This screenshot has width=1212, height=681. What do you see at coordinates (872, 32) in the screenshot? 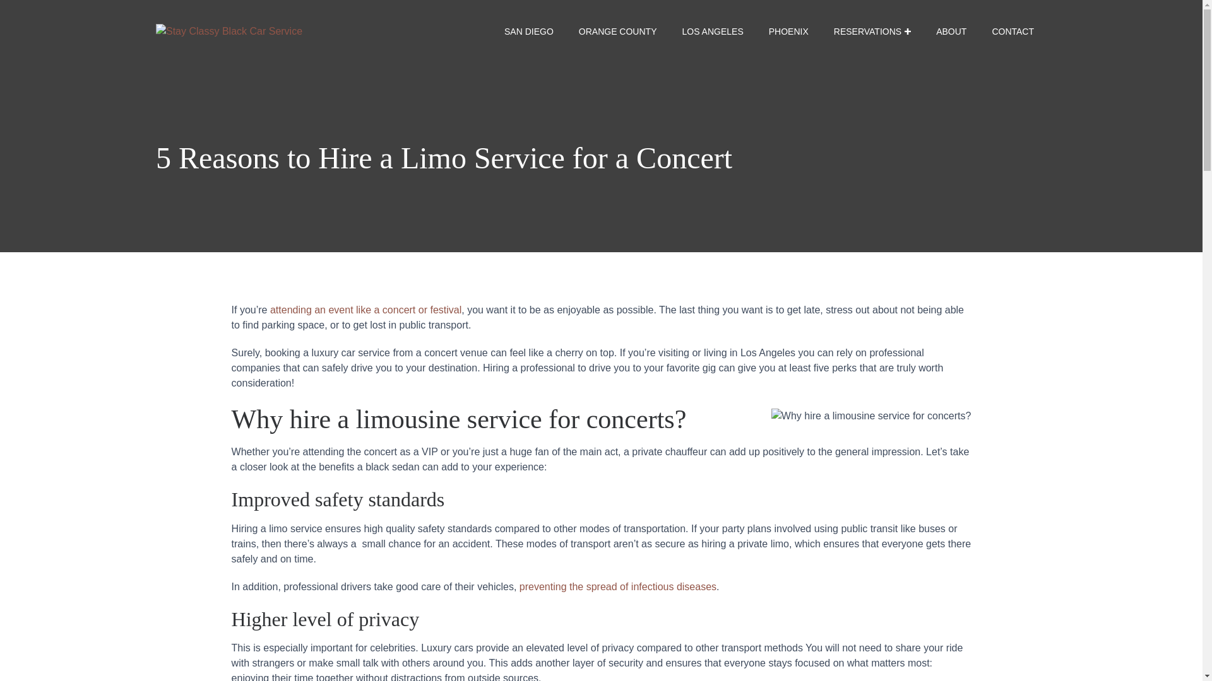
I see `RESERVATIONS` at bounding box center [872, 32].